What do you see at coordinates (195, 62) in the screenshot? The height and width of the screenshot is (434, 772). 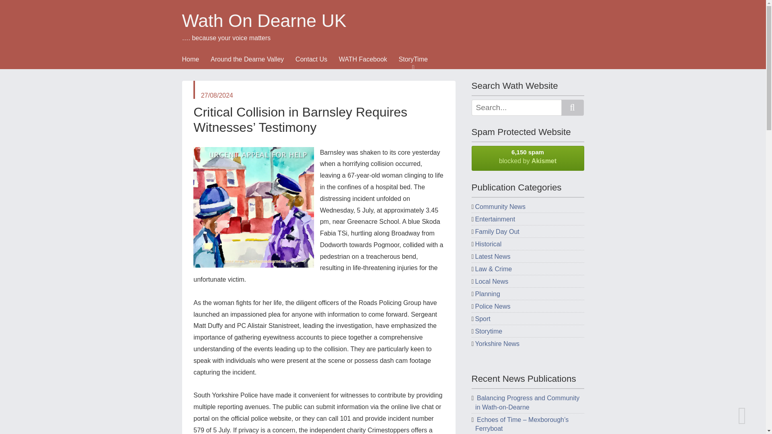 I see `Home` at bounding box center [195, 62].